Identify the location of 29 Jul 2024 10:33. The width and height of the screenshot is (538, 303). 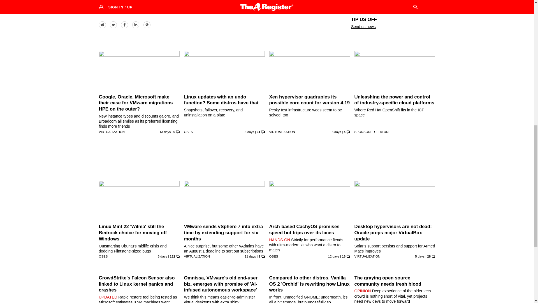
(163, 256).